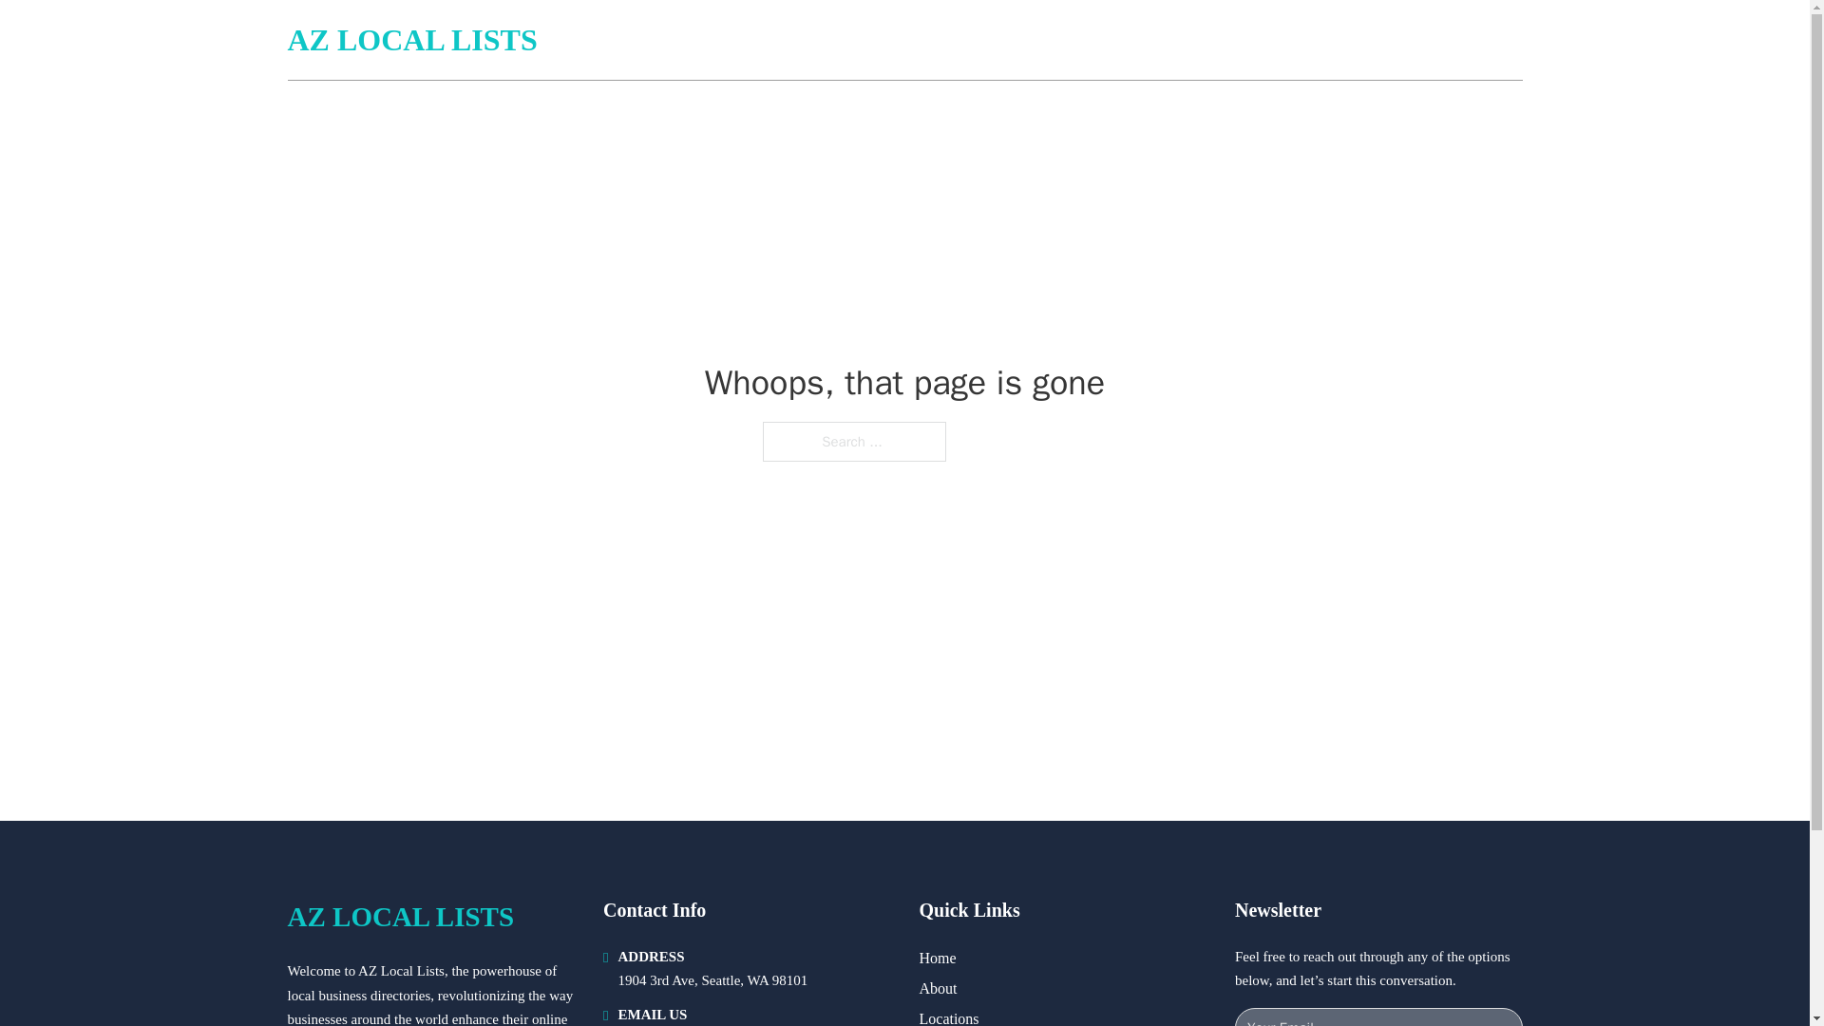  I want to click on Home, so click(937, 958).